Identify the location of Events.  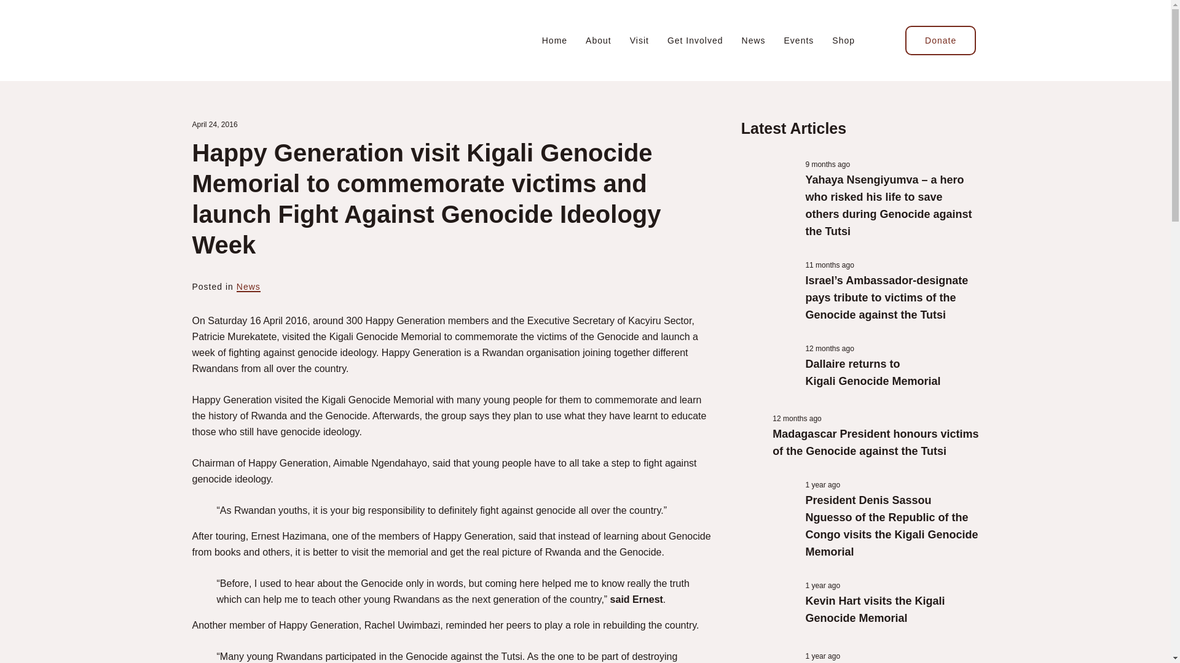
(799, 41).